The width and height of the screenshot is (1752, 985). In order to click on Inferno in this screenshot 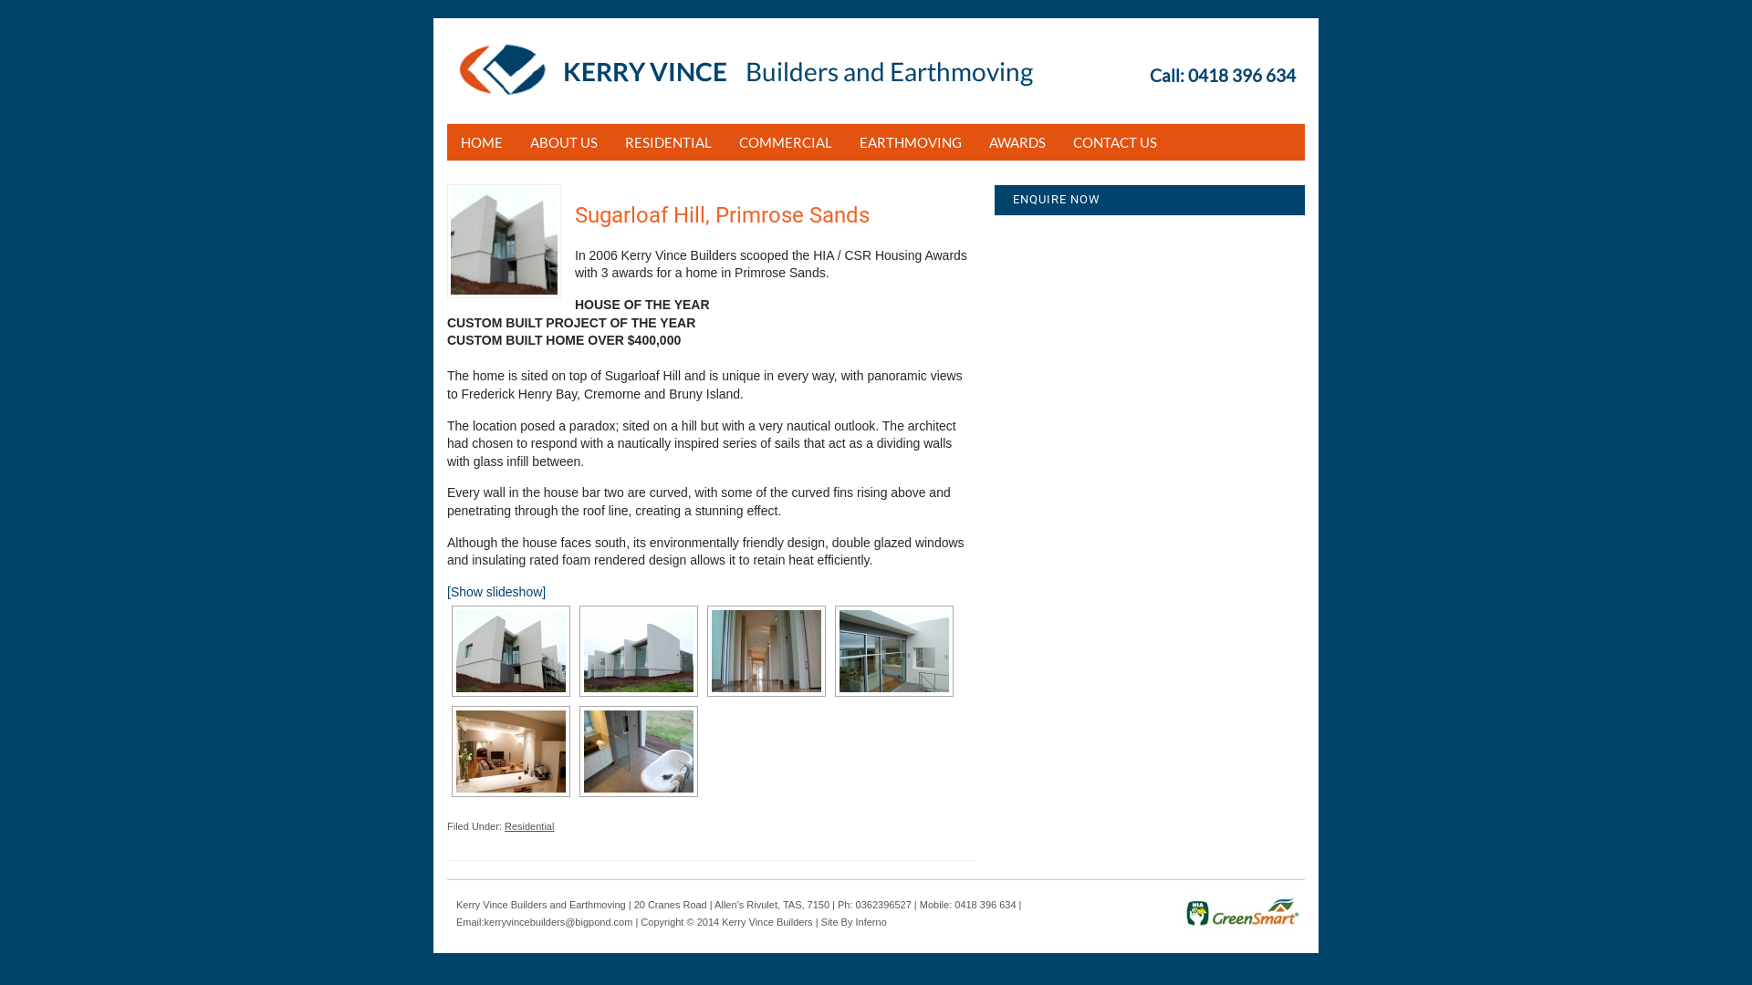, I will do `click(871, 922)`.